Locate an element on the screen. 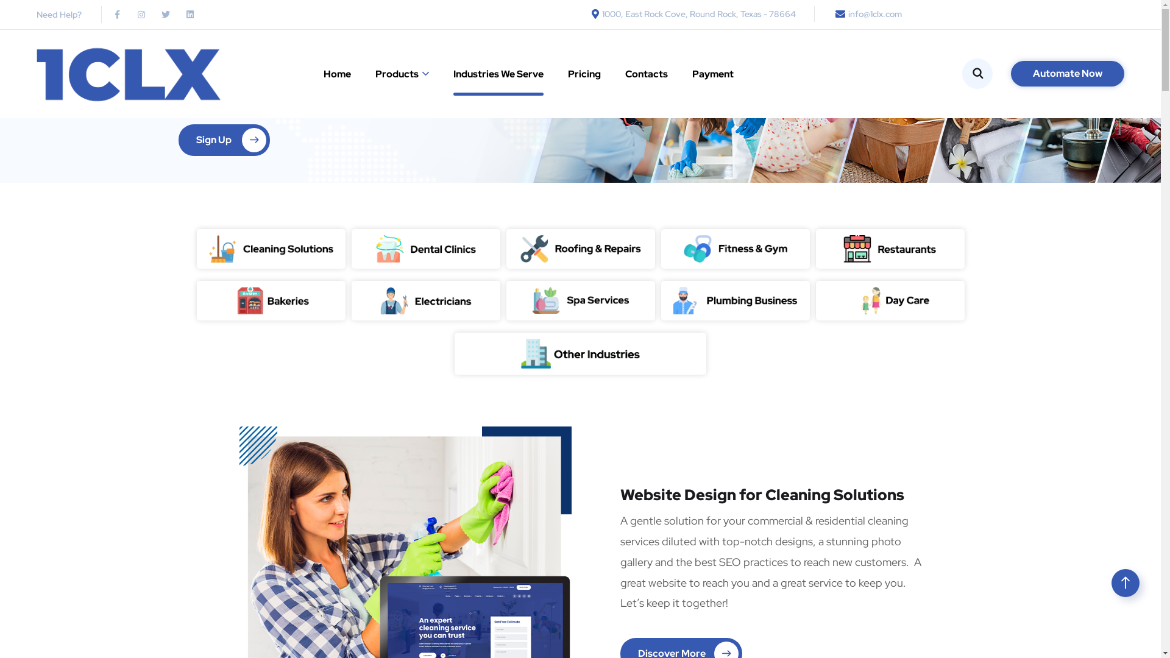  Website Design For Cleaning Solutions is located at coordinates (271, 249).